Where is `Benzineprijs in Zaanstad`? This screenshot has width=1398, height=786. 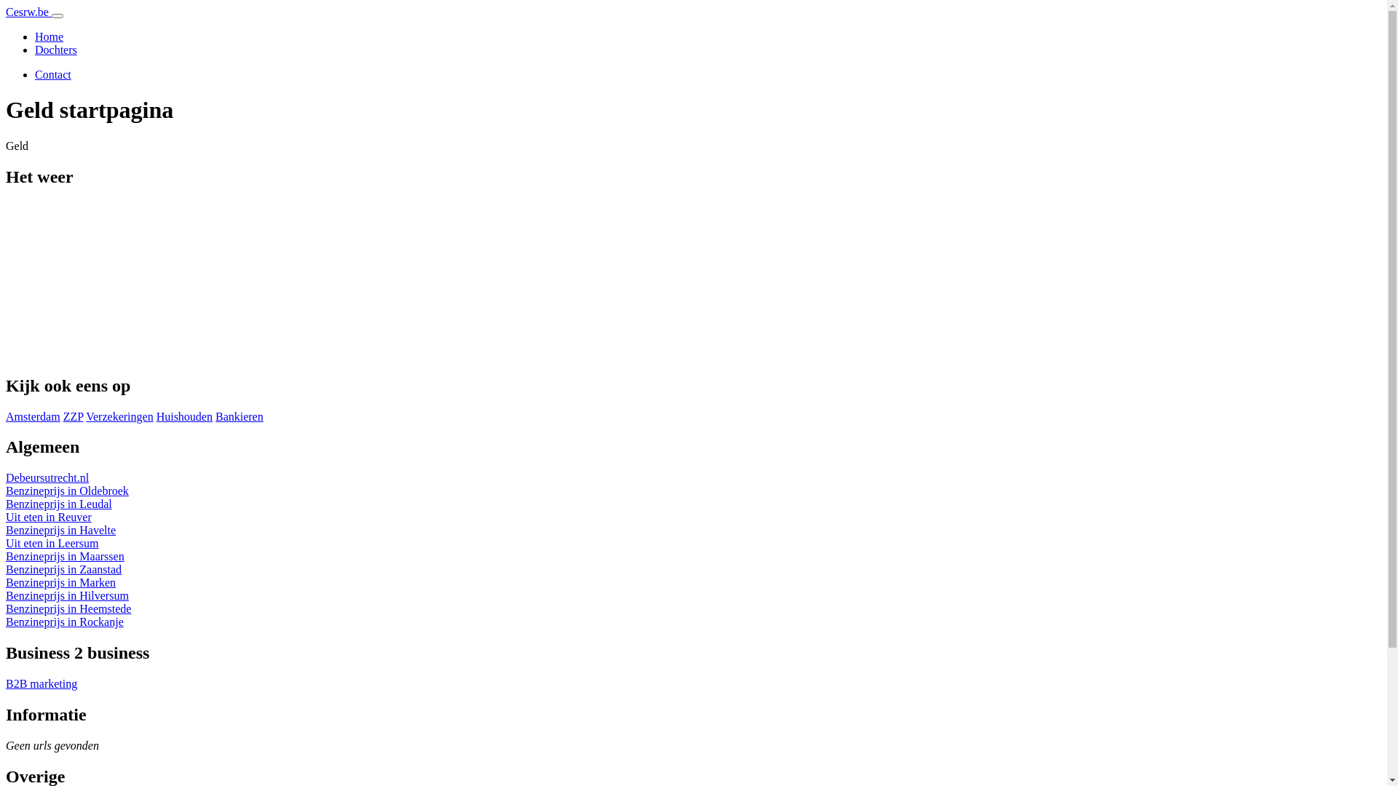
Benzineprijs in Zaanstad is located at coordinates (64, 569).